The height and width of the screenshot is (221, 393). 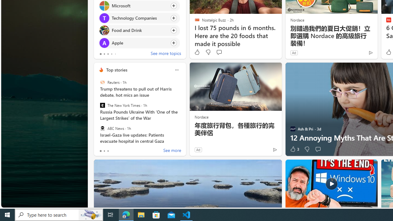 I want to click on Top stories, so click(x=117, y=70).